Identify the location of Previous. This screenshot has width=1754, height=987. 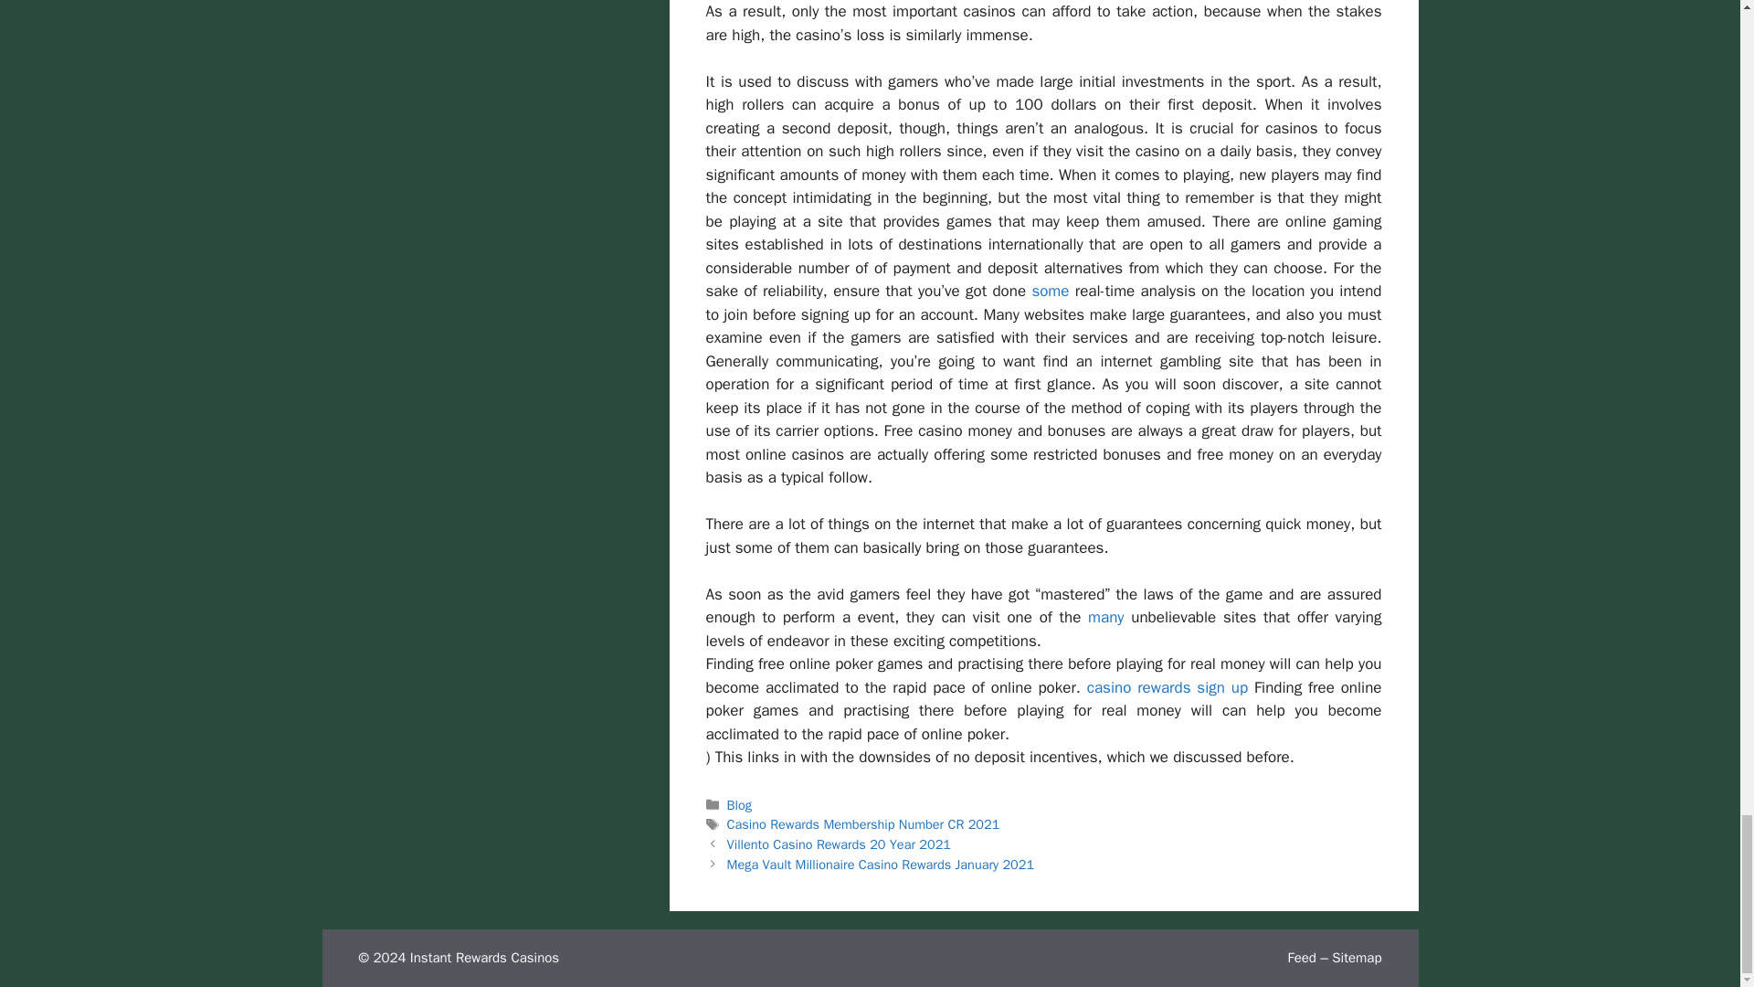
(839, 844).